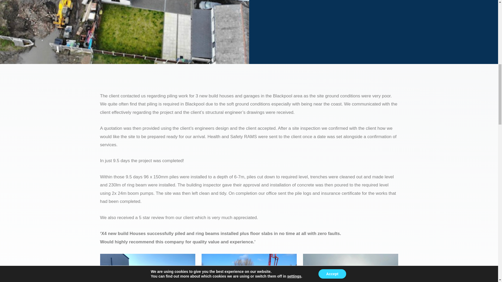 This screenshot has height=282, width=502. What do you see at coordinates (249, 268) in the screenshot?
I see `4 New build houses and garages in Blackpool 2` at bounding box center [249, 268].